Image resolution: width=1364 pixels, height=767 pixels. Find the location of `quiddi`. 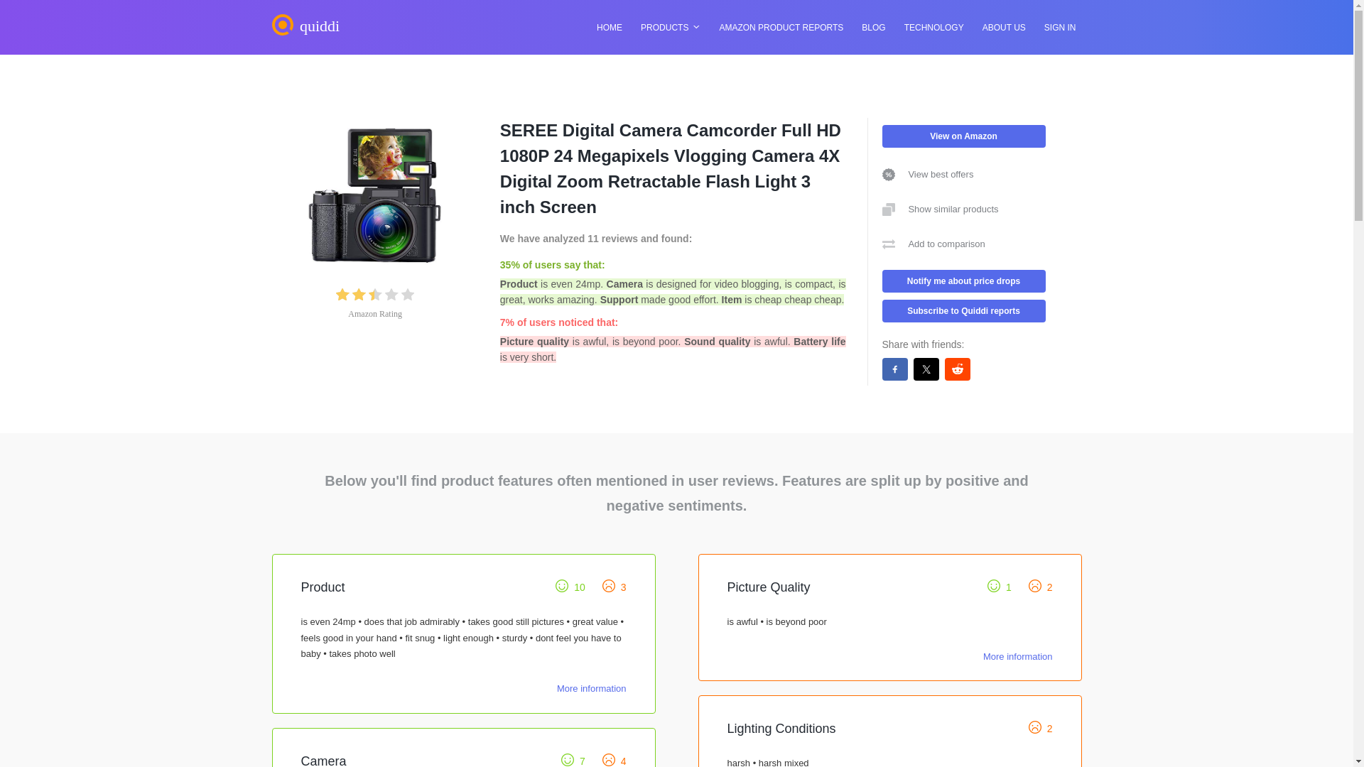

quiddi is located at coordinates (310, 24).